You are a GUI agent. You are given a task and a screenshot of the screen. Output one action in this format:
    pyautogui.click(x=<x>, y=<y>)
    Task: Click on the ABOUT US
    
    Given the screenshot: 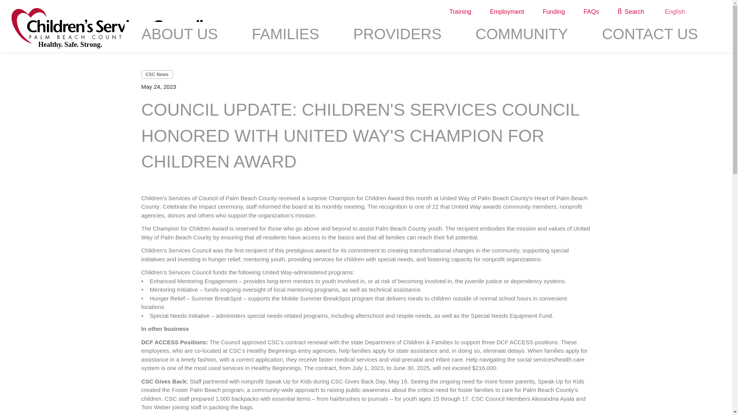 What is the action you would take?
    pyautogui.click(x=180, y=37)
    